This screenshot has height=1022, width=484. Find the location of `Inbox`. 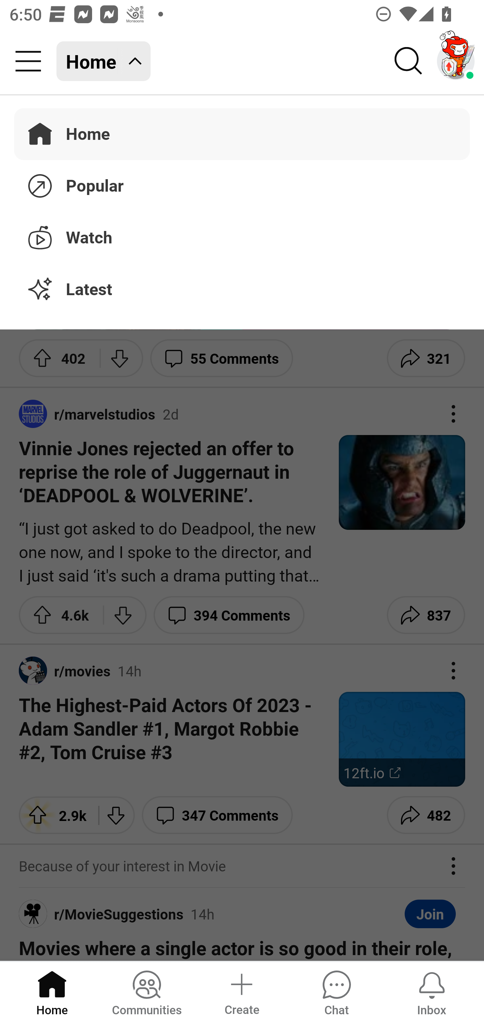

Inbox is located at coordinates (432, 991).